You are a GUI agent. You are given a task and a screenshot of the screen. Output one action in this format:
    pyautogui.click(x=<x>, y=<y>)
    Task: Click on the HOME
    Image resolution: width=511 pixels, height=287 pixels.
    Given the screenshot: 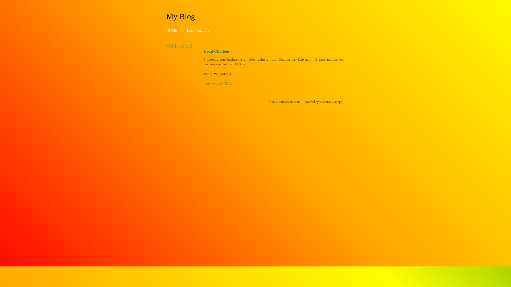 What is the action you would take?
    pyautogui.click(x=172, y=30)
    